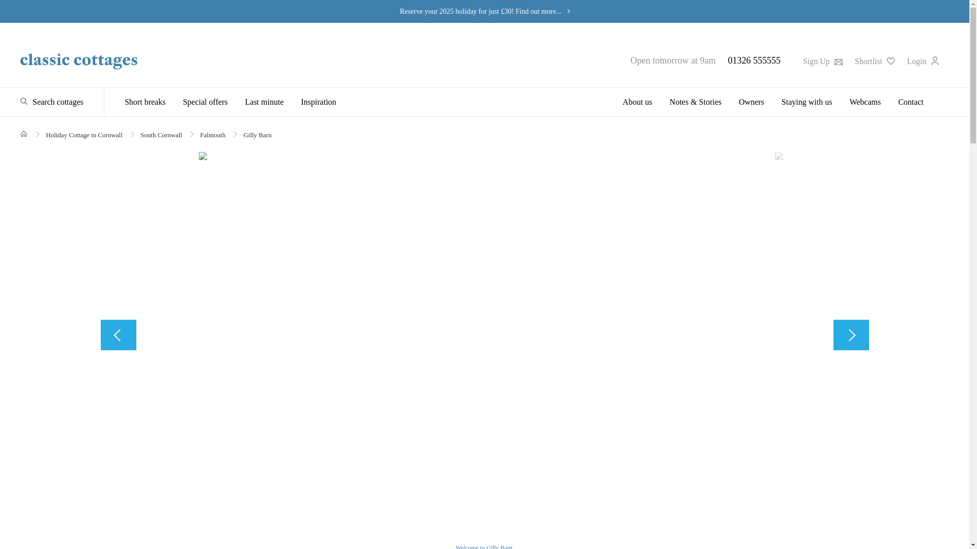  Describe the element at coordinates (923, 61) in the screenshot. I see `Login` at that location.